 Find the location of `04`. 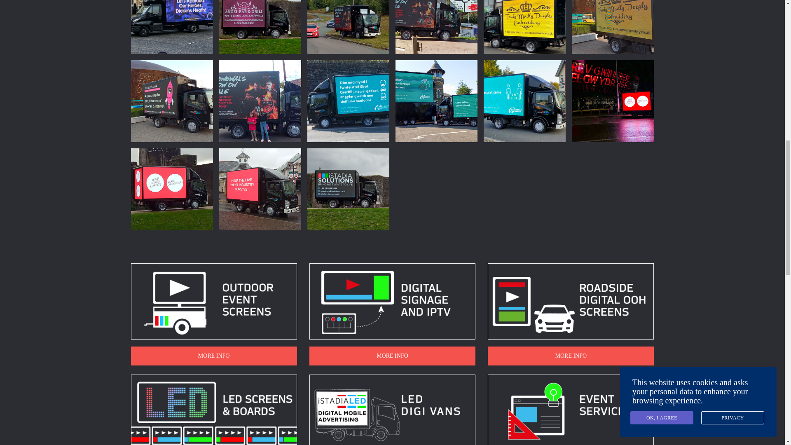

04 is located at coordinates (172, 189).